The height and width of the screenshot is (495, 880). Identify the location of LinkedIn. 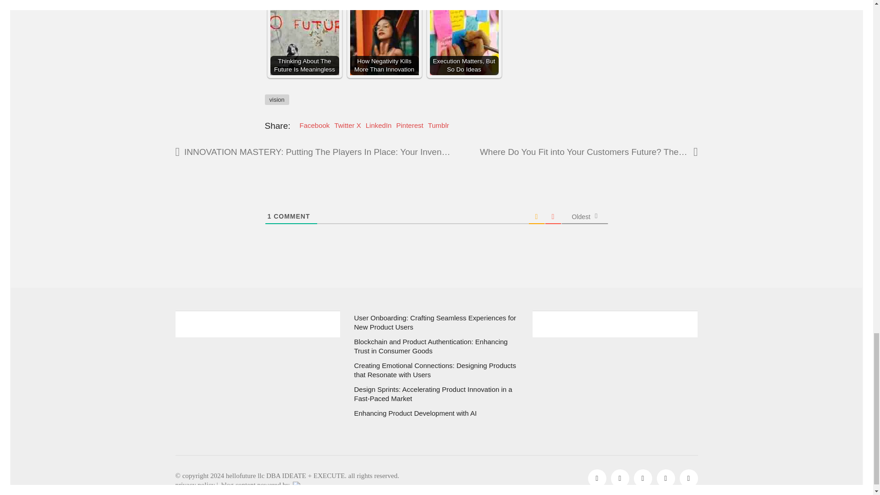
(620, 478).